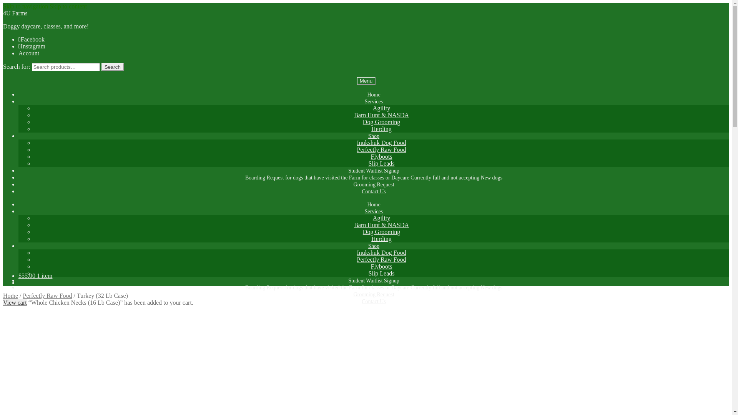 The width and height of the screenshot is (738, 415). What do you see at coordinates (374, 136) in the screenshot?
I see `Shop` at bounding box center [374, 136].